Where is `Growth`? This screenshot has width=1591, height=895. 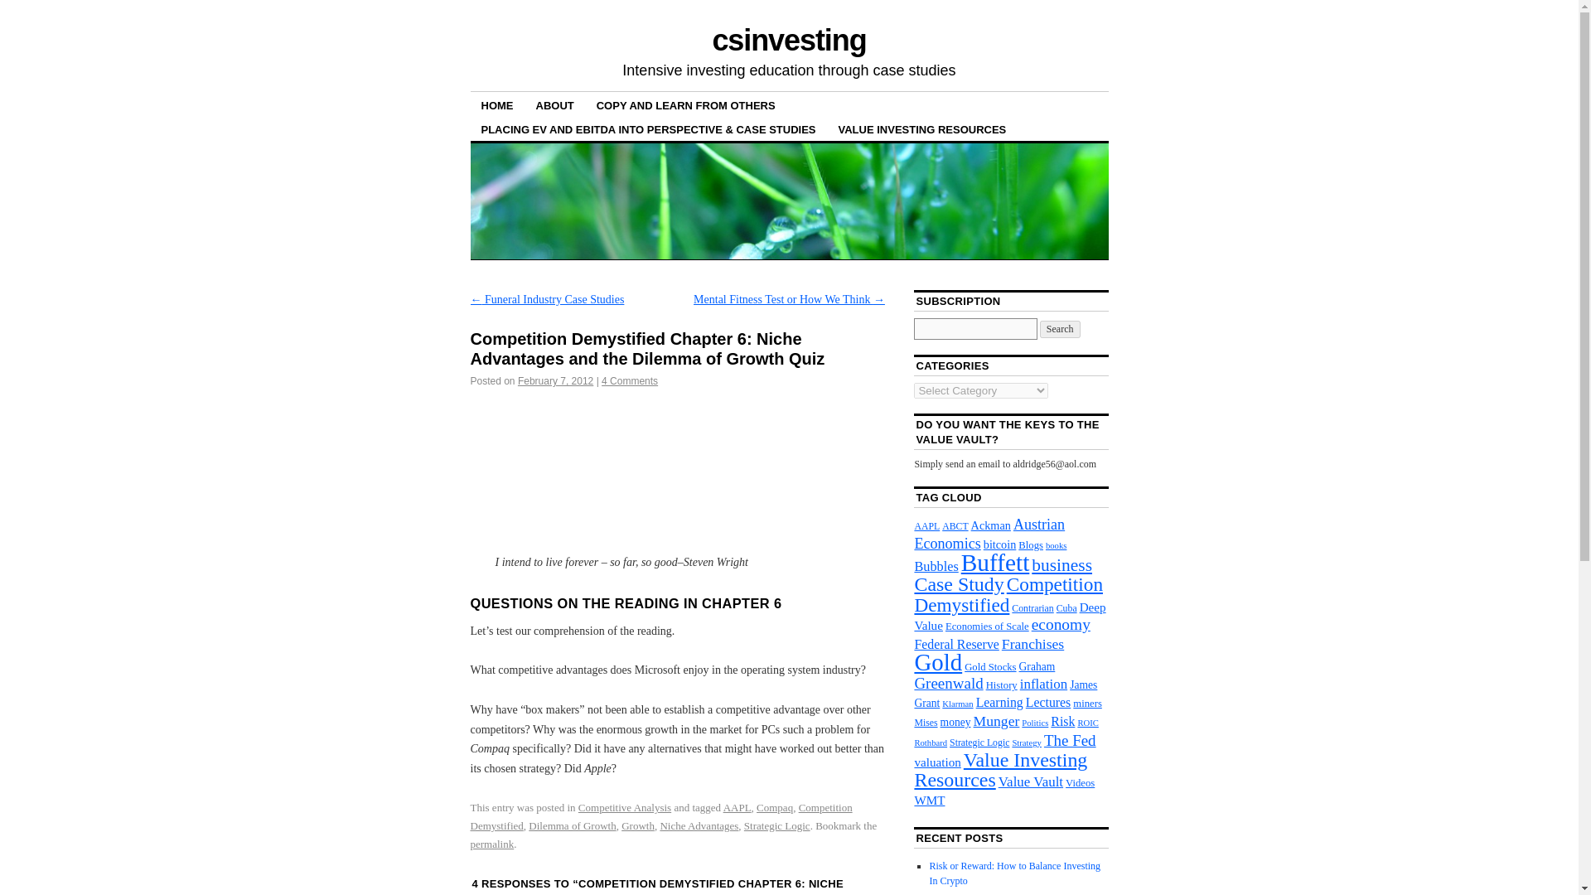 Growth is located at coordinates (638, 825).